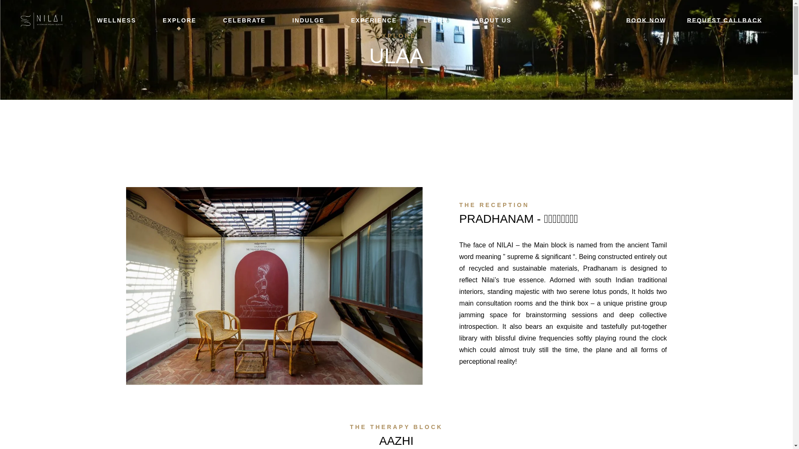 Image resolution: width=799 pixels, height=449 pixels. I want to click on CELEBRATE, so click(244, 21).